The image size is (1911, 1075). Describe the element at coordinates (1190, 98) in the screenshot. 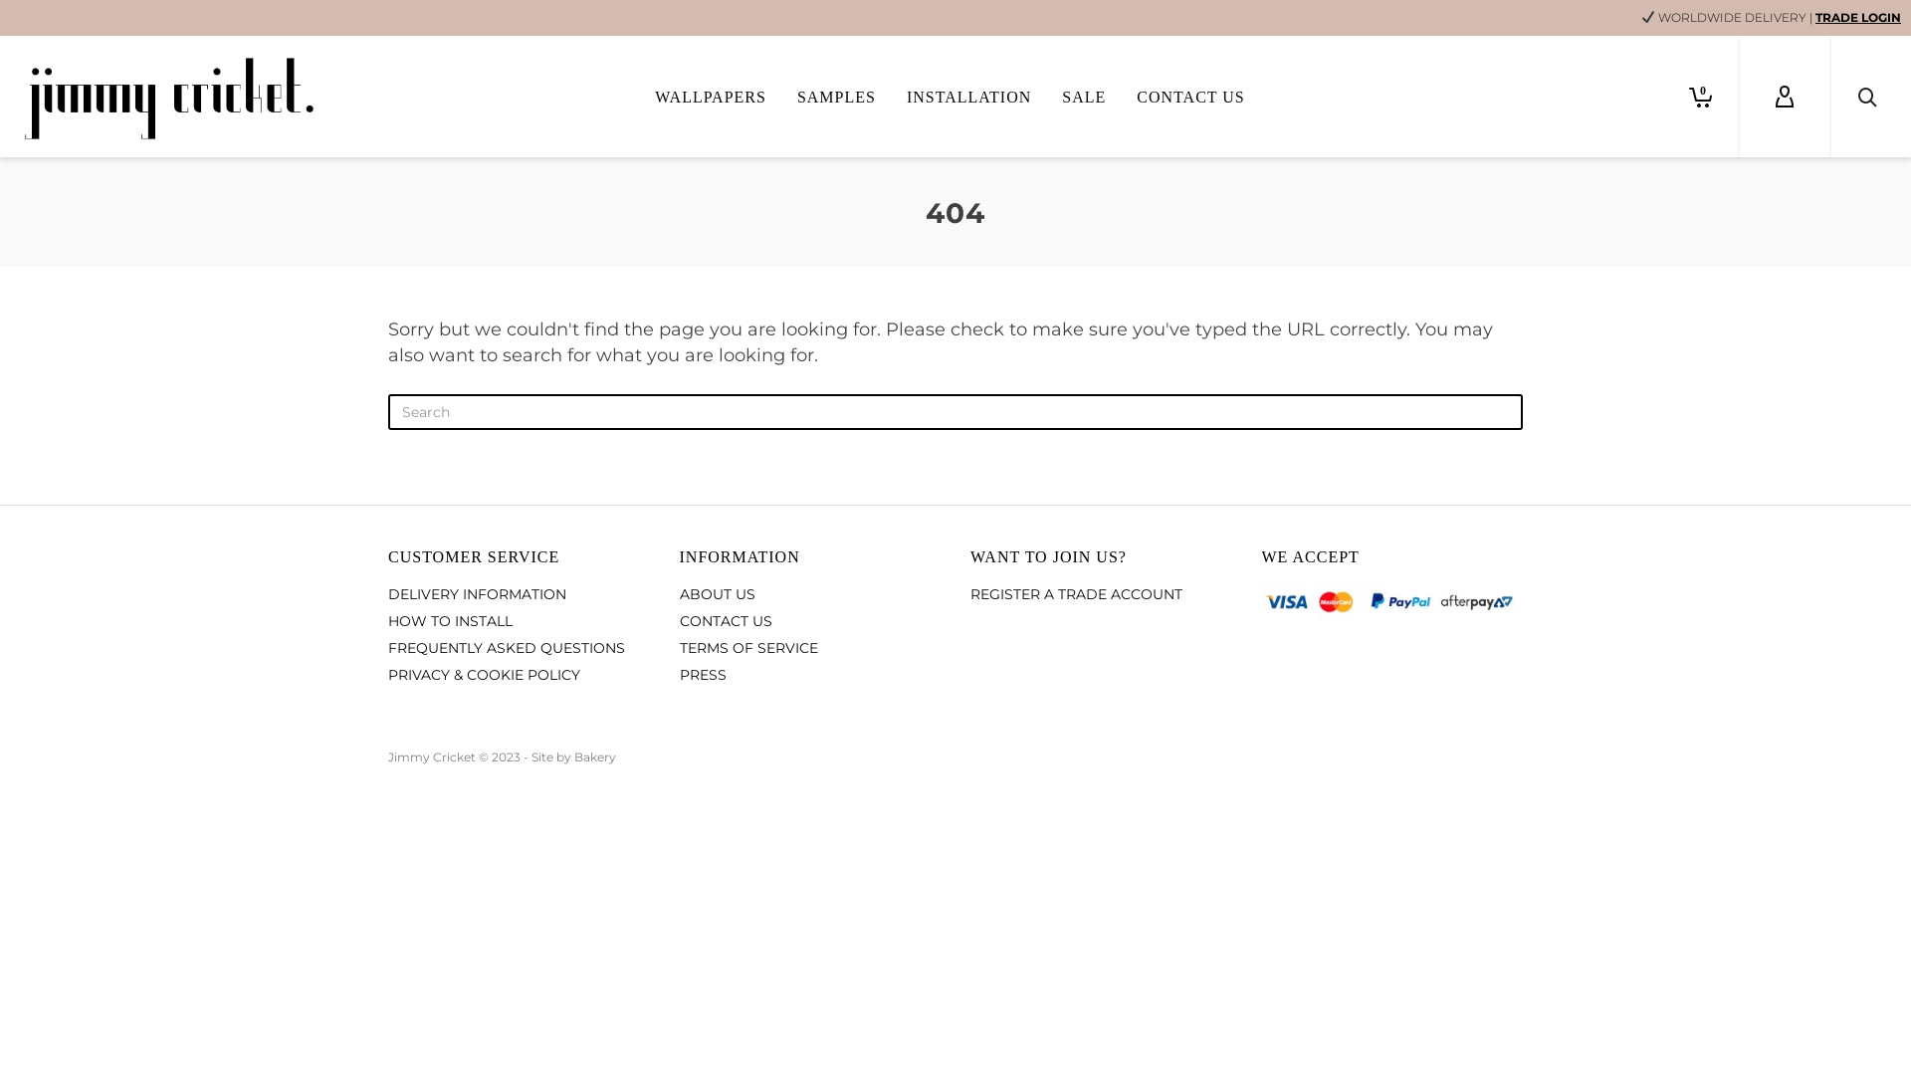

I see `CONTACT US` at that location.